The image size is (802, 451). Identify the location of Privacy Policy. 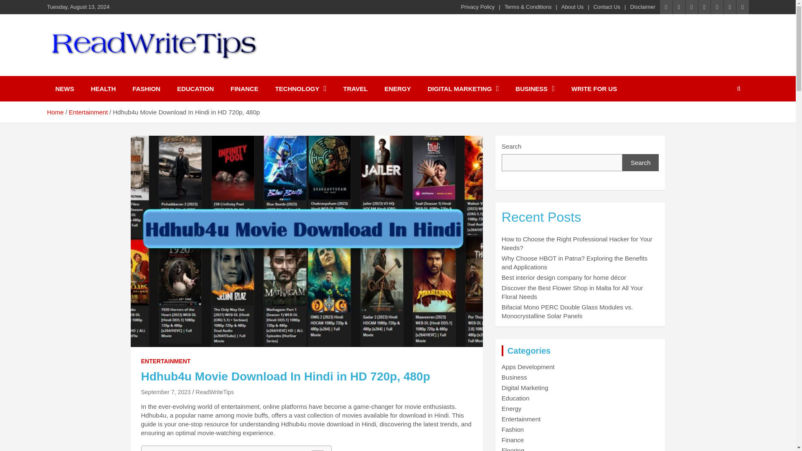
(477, 7).